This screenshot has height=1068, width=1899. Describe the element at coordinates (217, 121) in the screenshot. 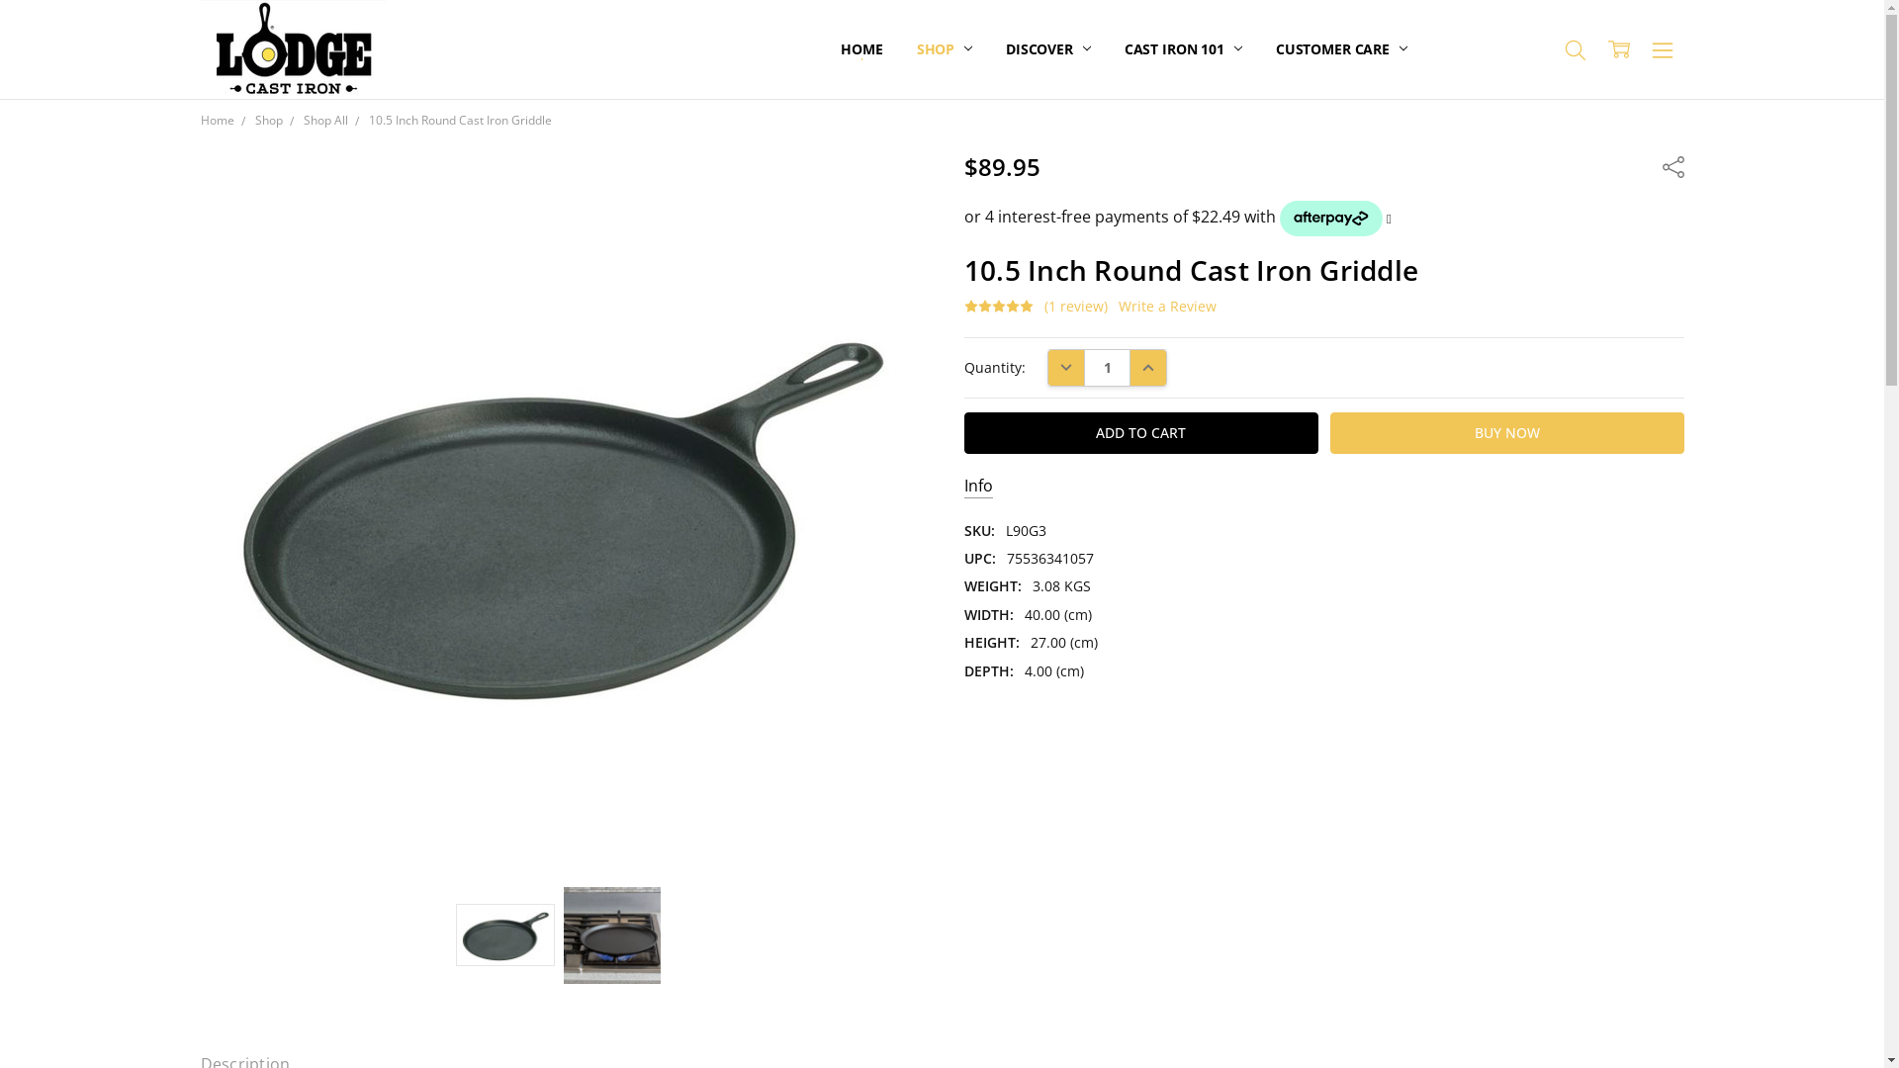

I see `Home` at that location.